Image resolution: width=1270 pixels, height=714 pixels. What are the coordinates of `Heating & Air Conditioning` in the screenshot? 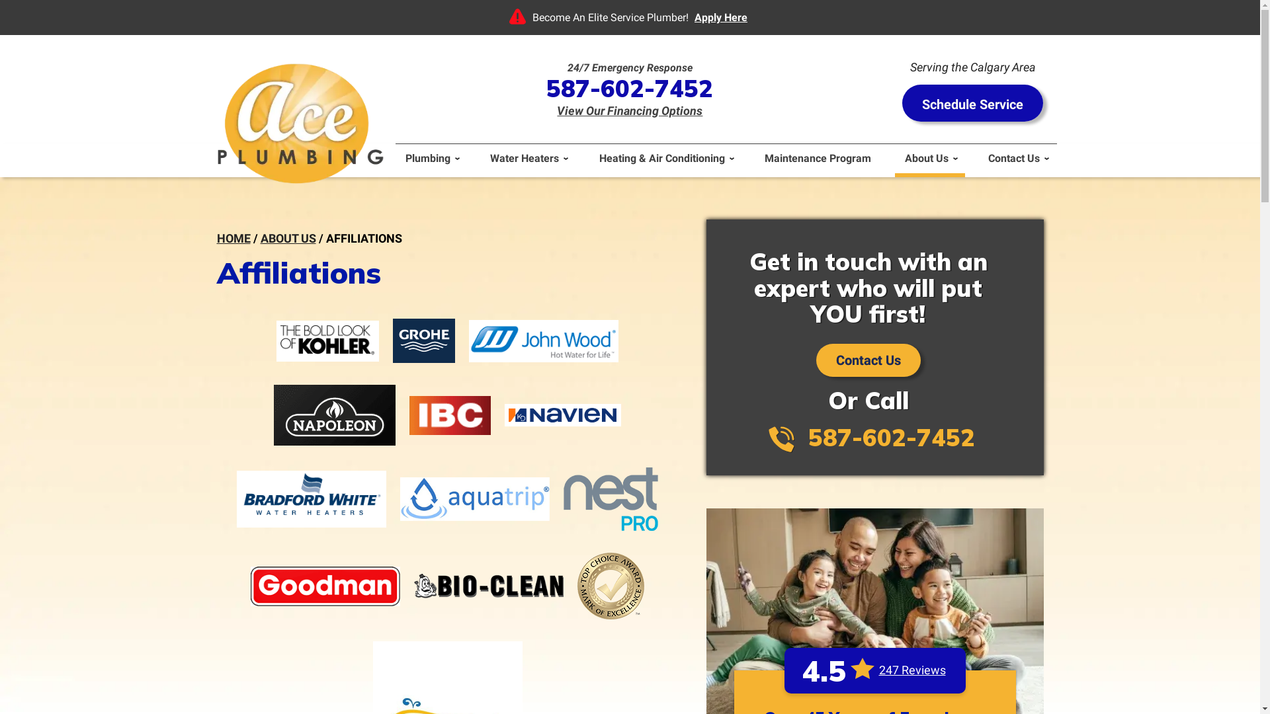 It's located at (665, 161).